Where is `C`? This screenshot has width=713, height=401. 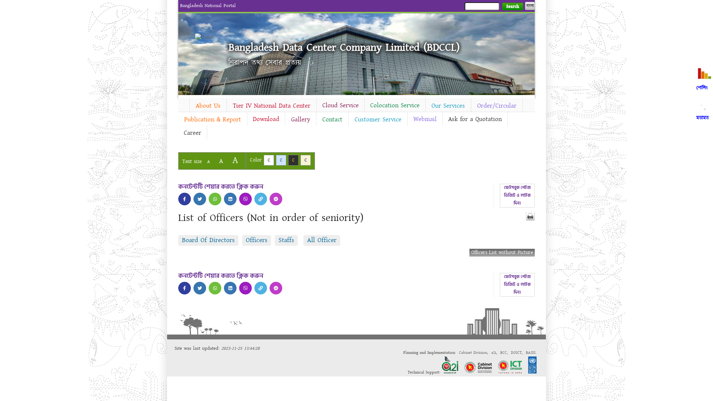 C is located at coordinates (306, 160).